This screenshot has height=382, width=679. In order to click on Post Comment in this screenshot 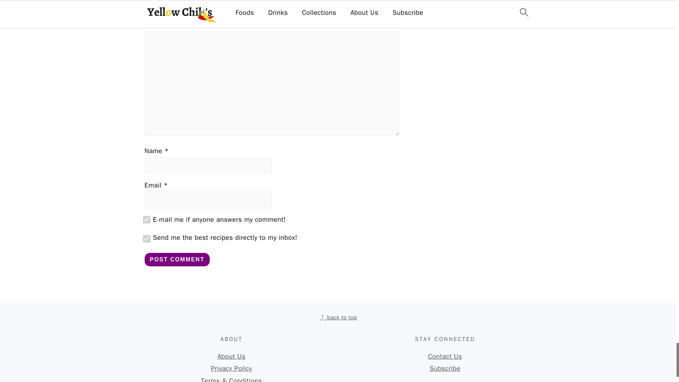, I will do `click(177, 259)`.